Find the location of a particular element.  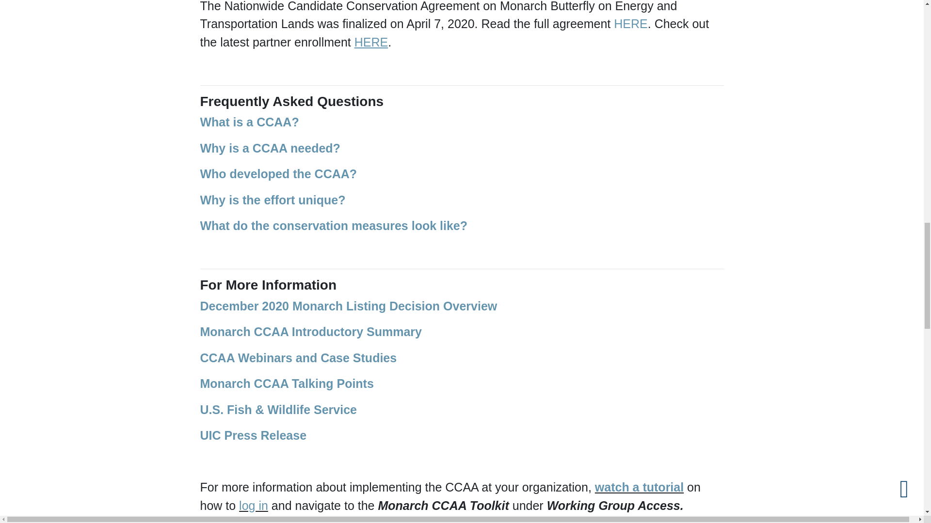

Opens in a new window is located at coordinates (253, 506).